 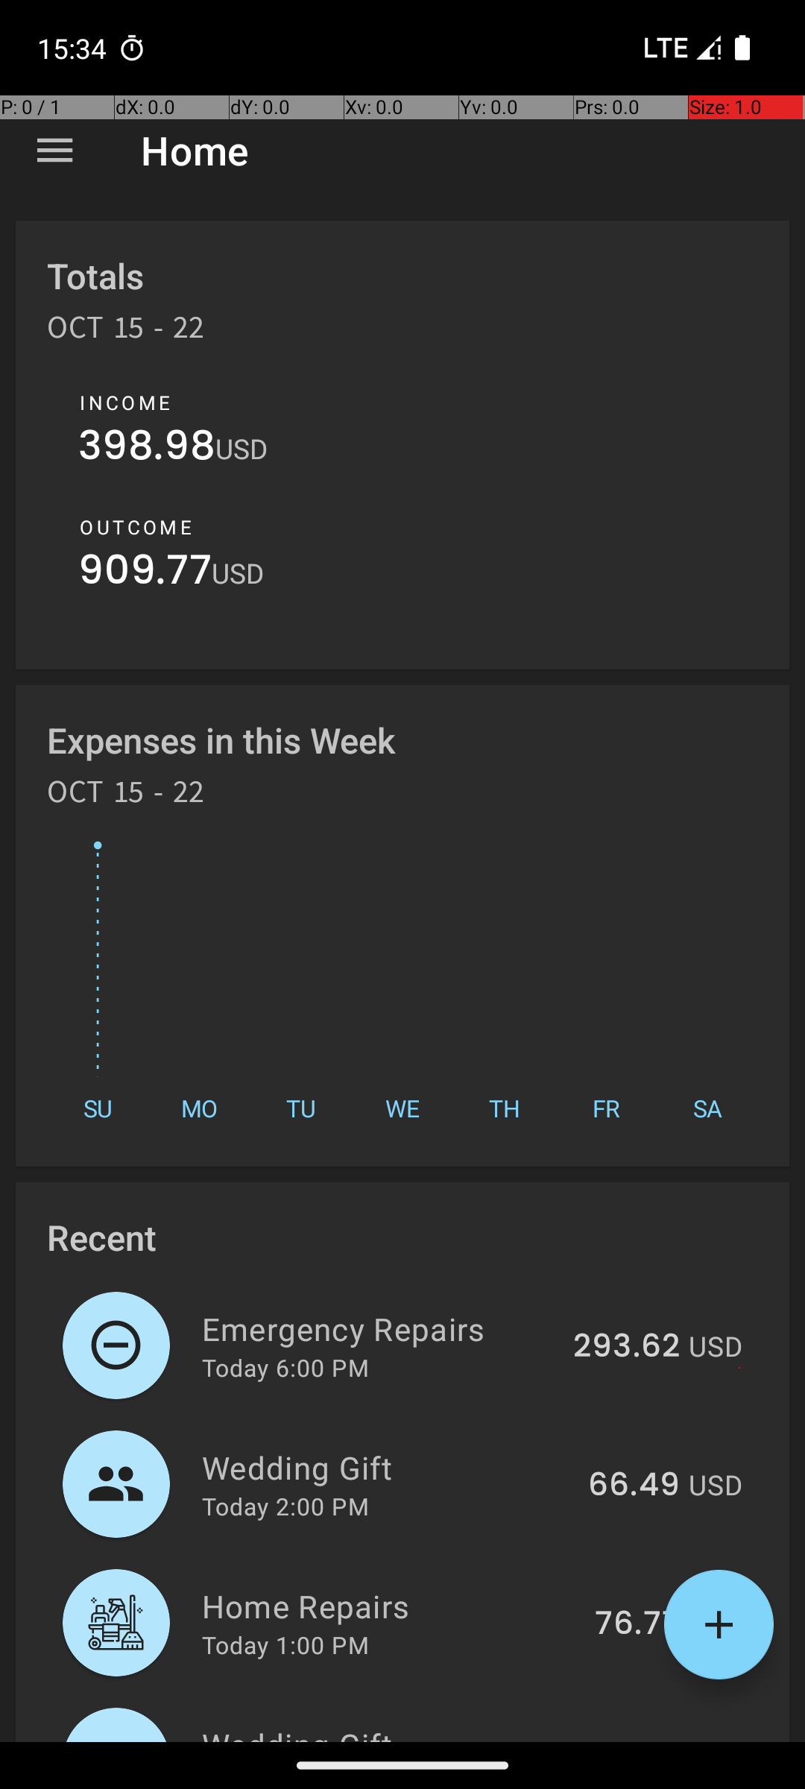 I want to click on 76.77, so click(x=637, y=1624).